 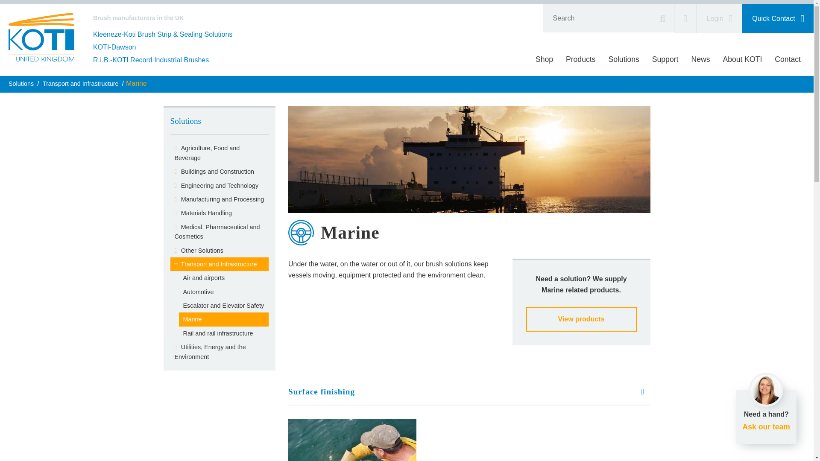 I want to click on Login, so click(x=719, y=18).